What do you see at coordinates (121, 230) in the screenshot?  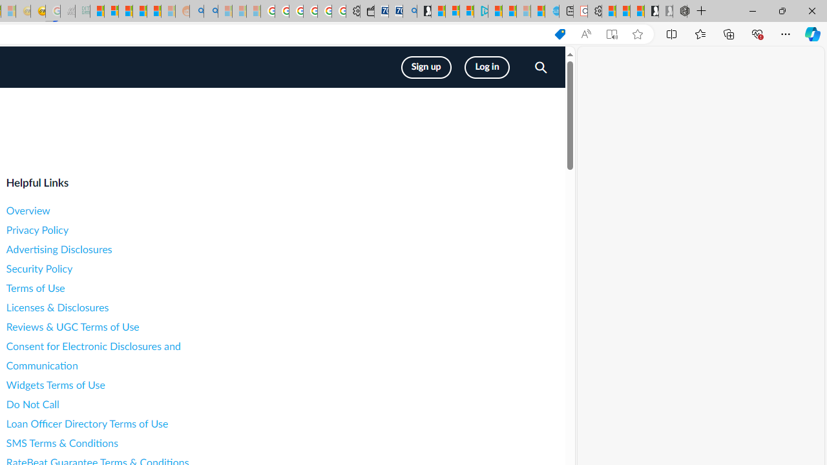 I see `Privacy Policy` at bounding box center [121, 230].